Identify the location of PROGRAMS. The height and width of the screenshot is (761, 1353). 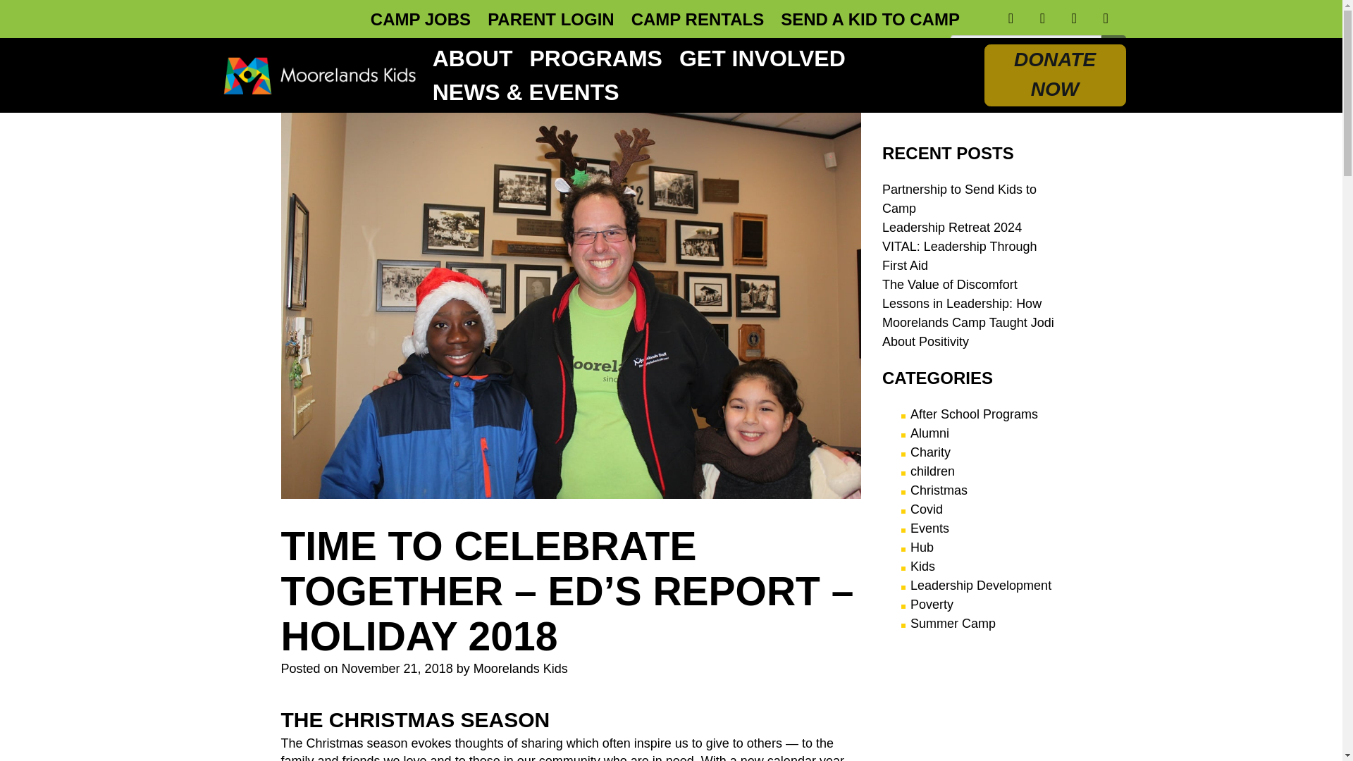
(595, 58).